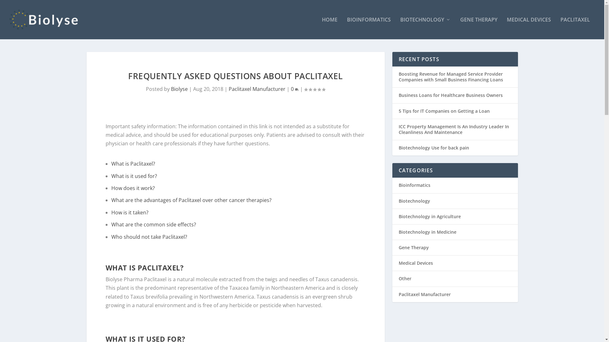  I want to click on Bioinformatics, so click(414, 185).